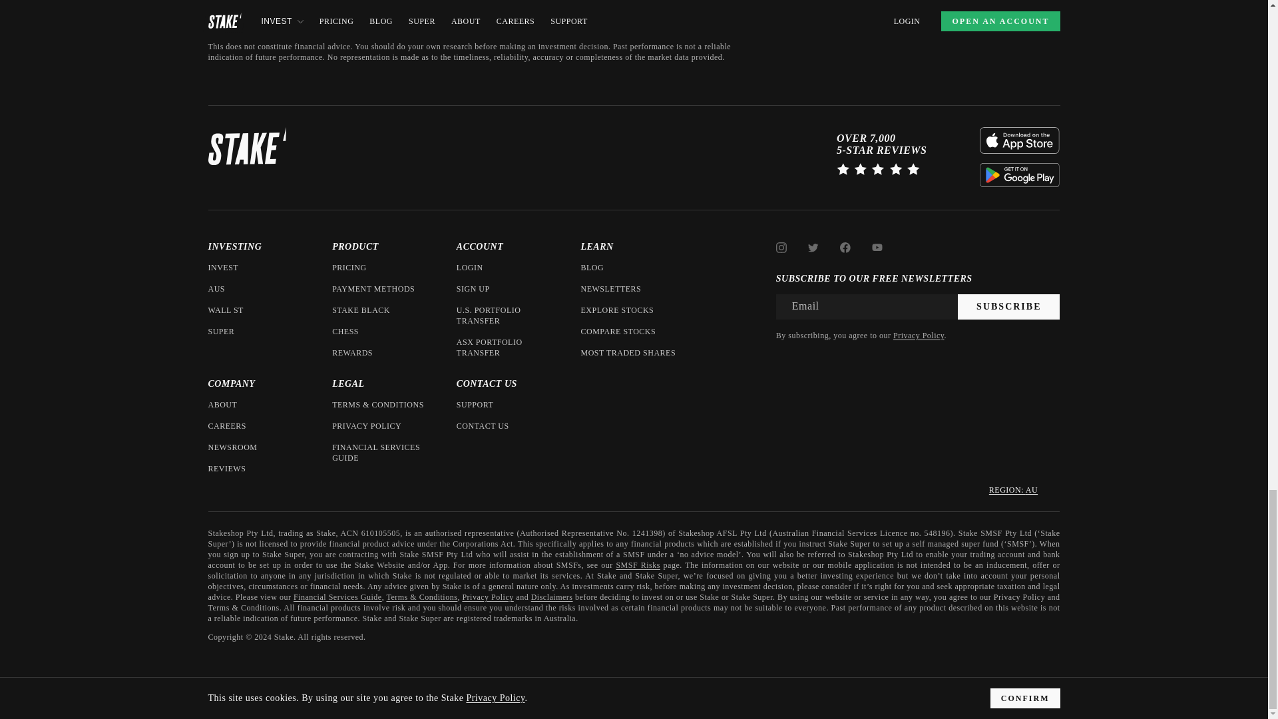 The width and height of the screenshot is (1278, 719). I want to click on PRICING, so click(349, 268).